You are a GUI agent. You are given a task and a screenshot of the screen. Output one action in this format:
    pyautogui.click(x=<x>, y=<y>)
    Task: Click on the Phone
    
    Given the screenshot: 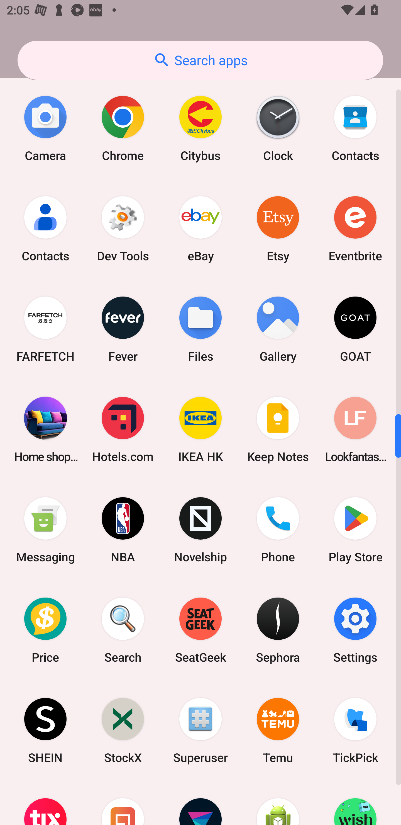 What is the action you would take?
    pyautogui.click(x=278, y=530)
    